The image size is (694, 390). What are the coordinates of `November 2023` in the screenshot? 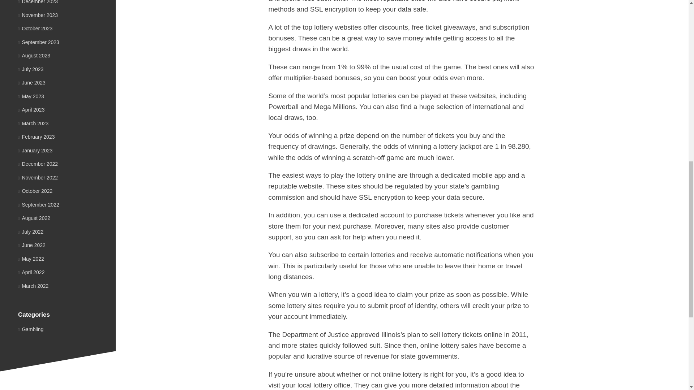 It's located at (38, 15).